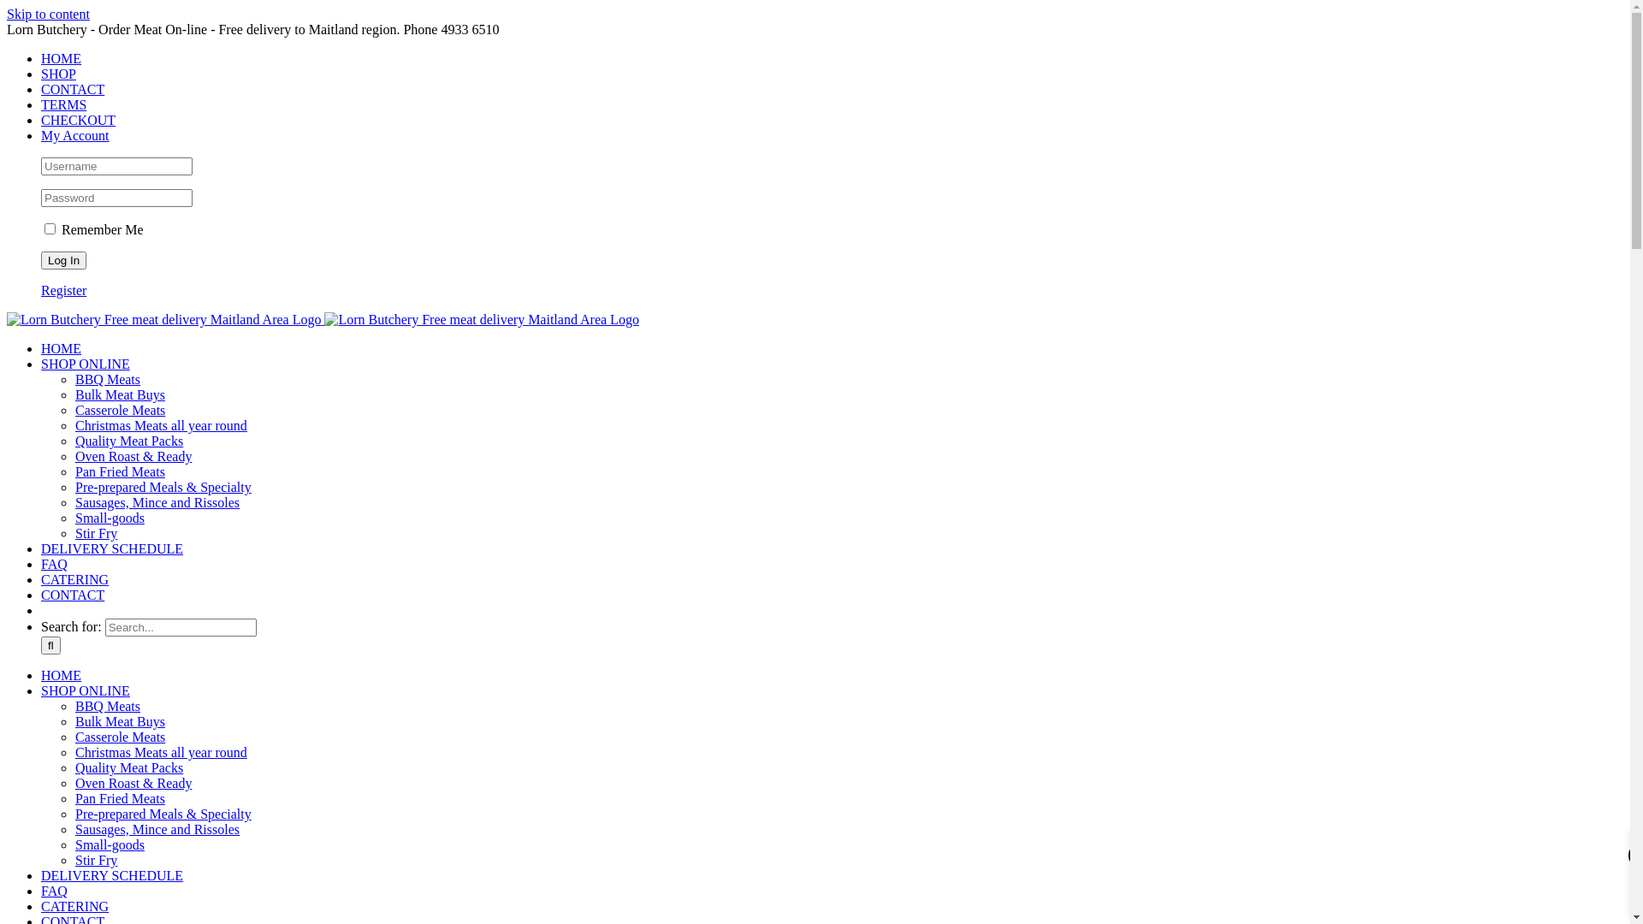  Describe the element at coordinates (157, 830) in the screenshot. I see `Sausages, Mince and Rissoles` at that location.